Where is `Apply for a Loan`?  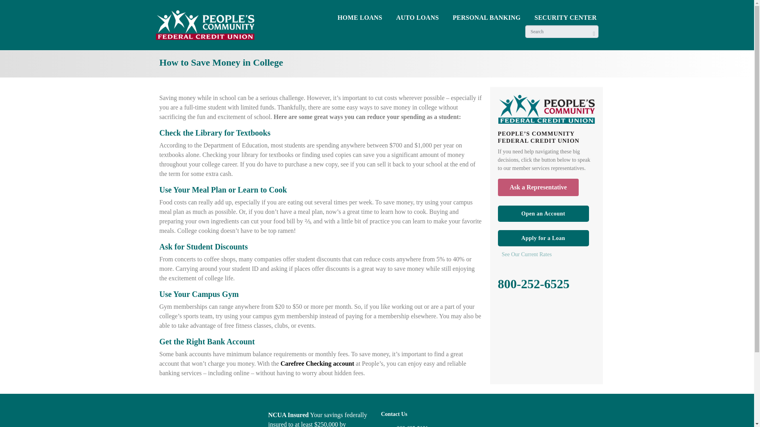
Apply for a Loan is located at coordinates (543, 238).